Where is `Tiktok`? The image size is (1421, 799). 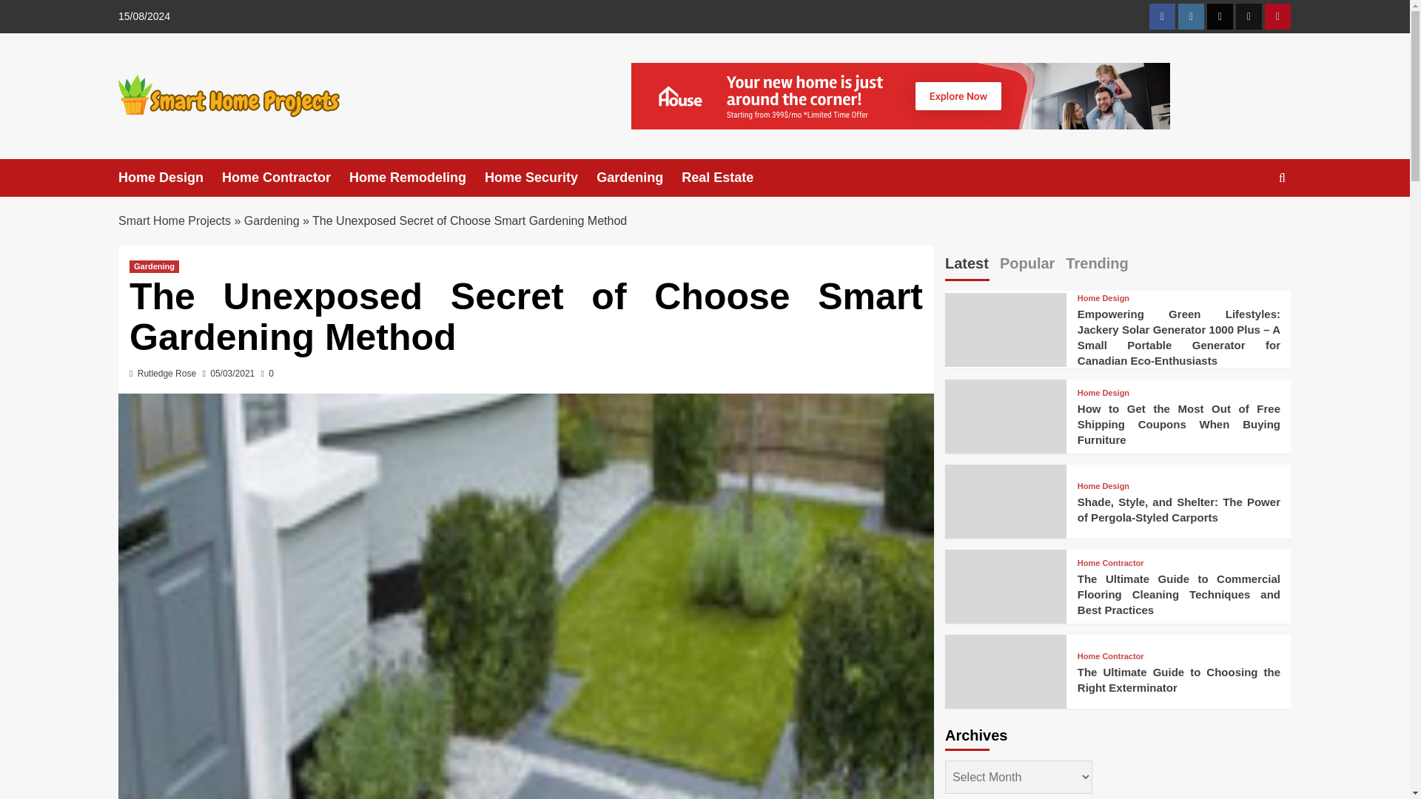
Tiktok is located at coordinates (1249, 16).